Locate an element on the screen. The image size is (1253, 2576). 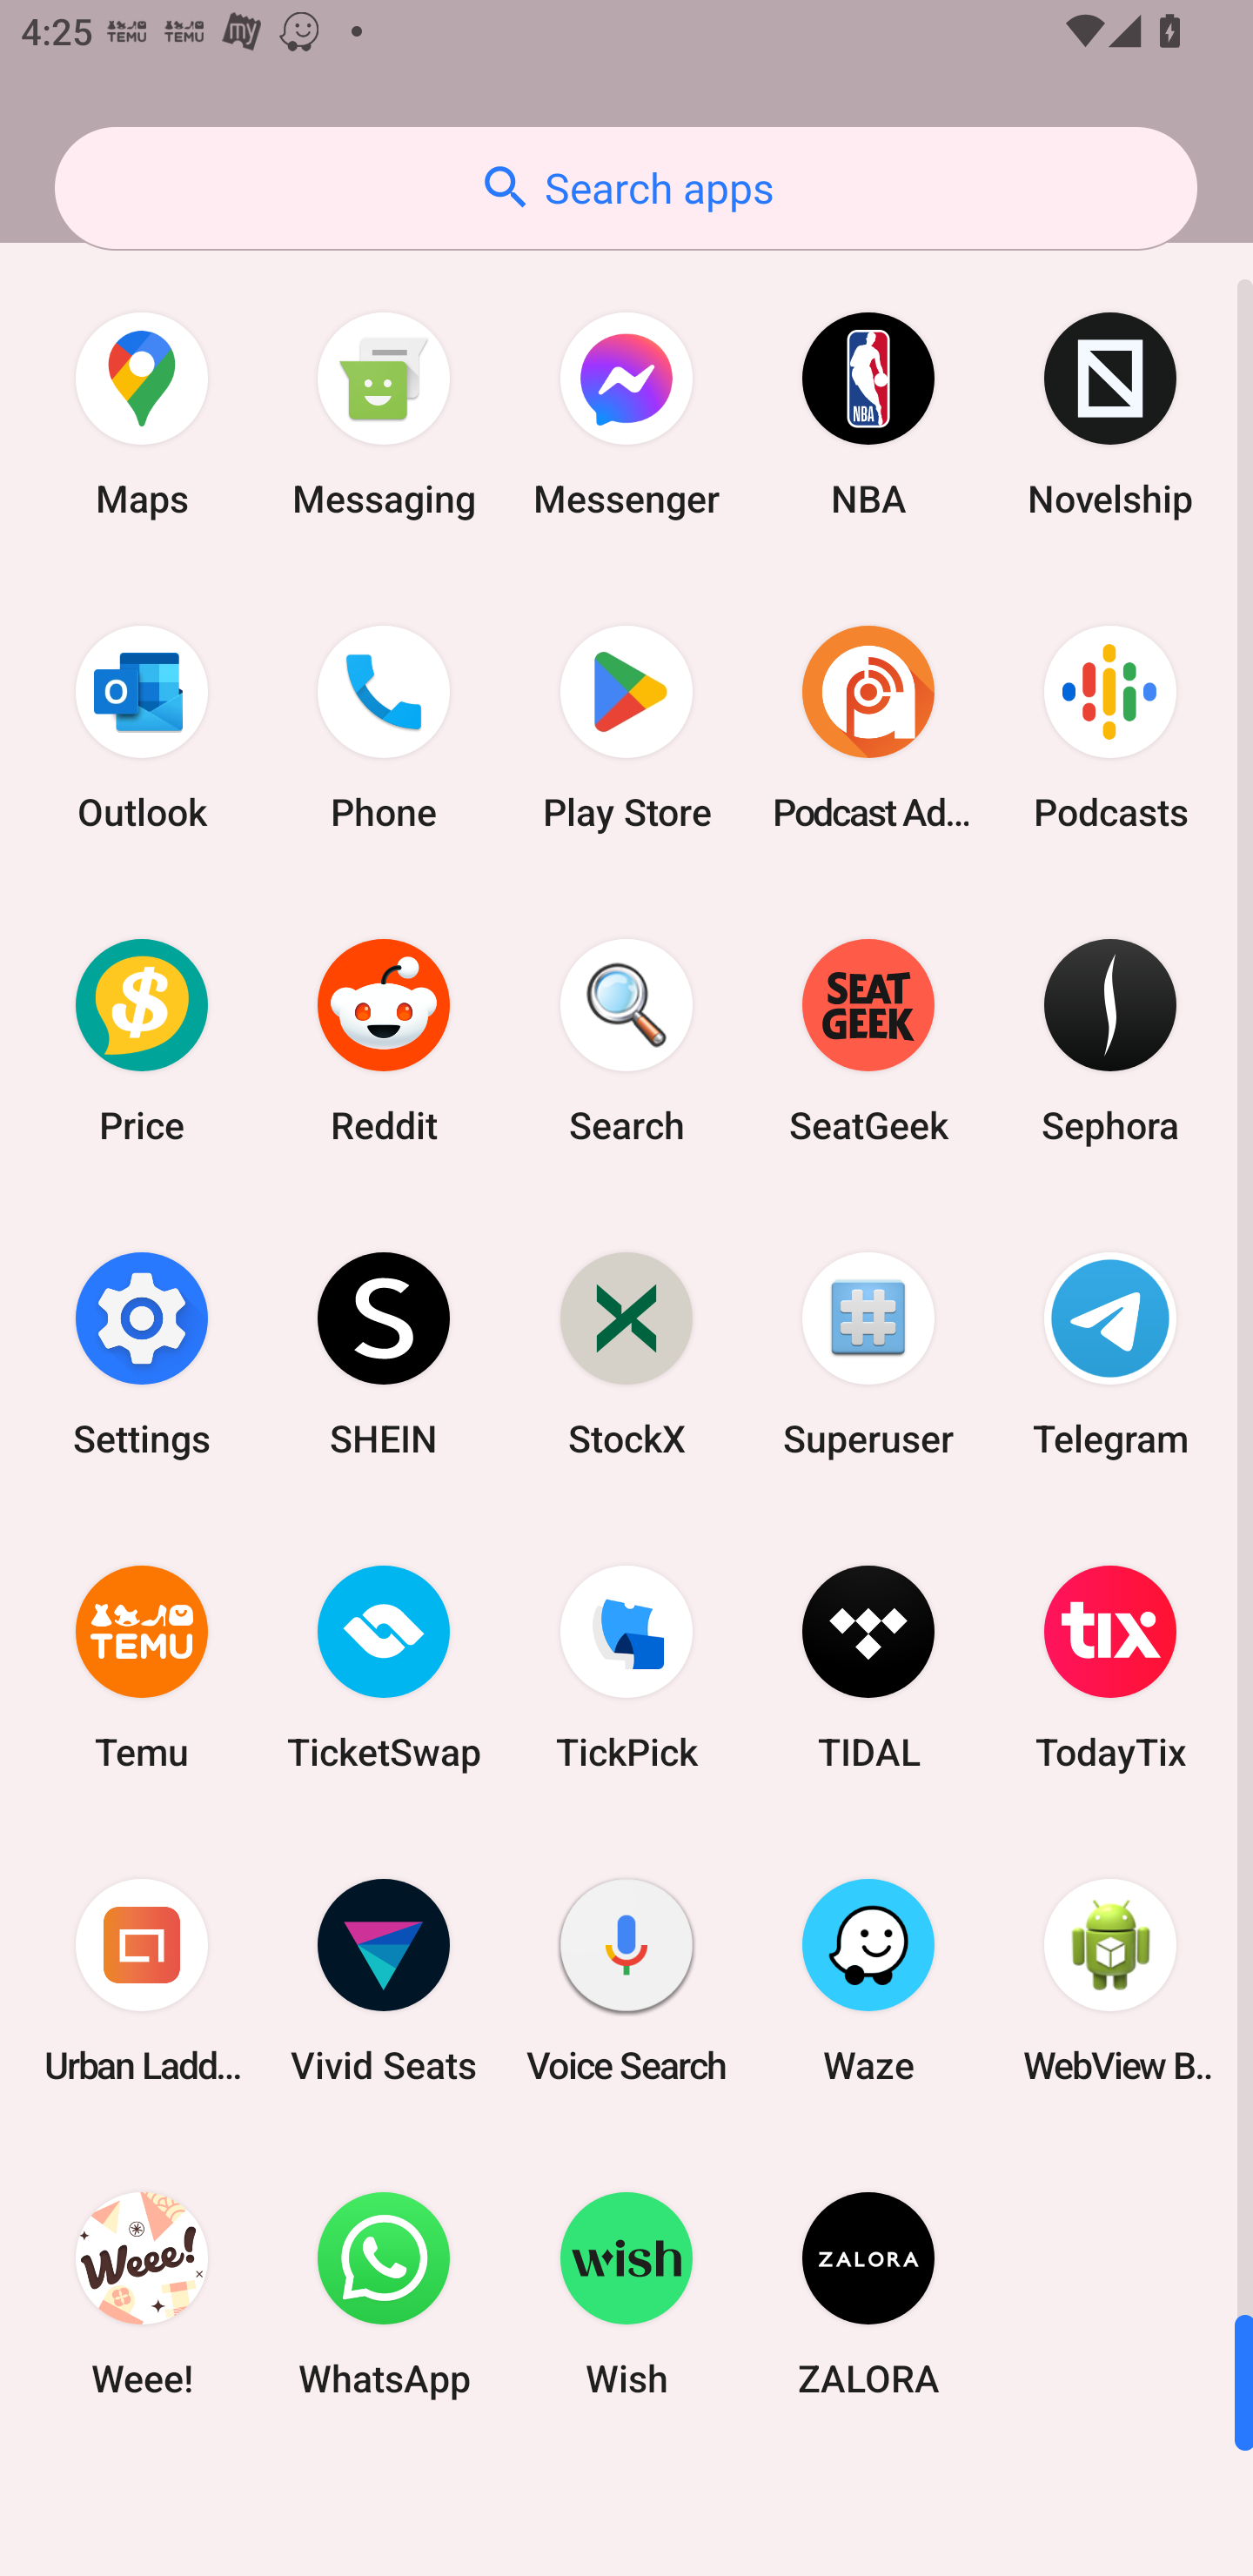
Maps is located at coordinates (142, 414).